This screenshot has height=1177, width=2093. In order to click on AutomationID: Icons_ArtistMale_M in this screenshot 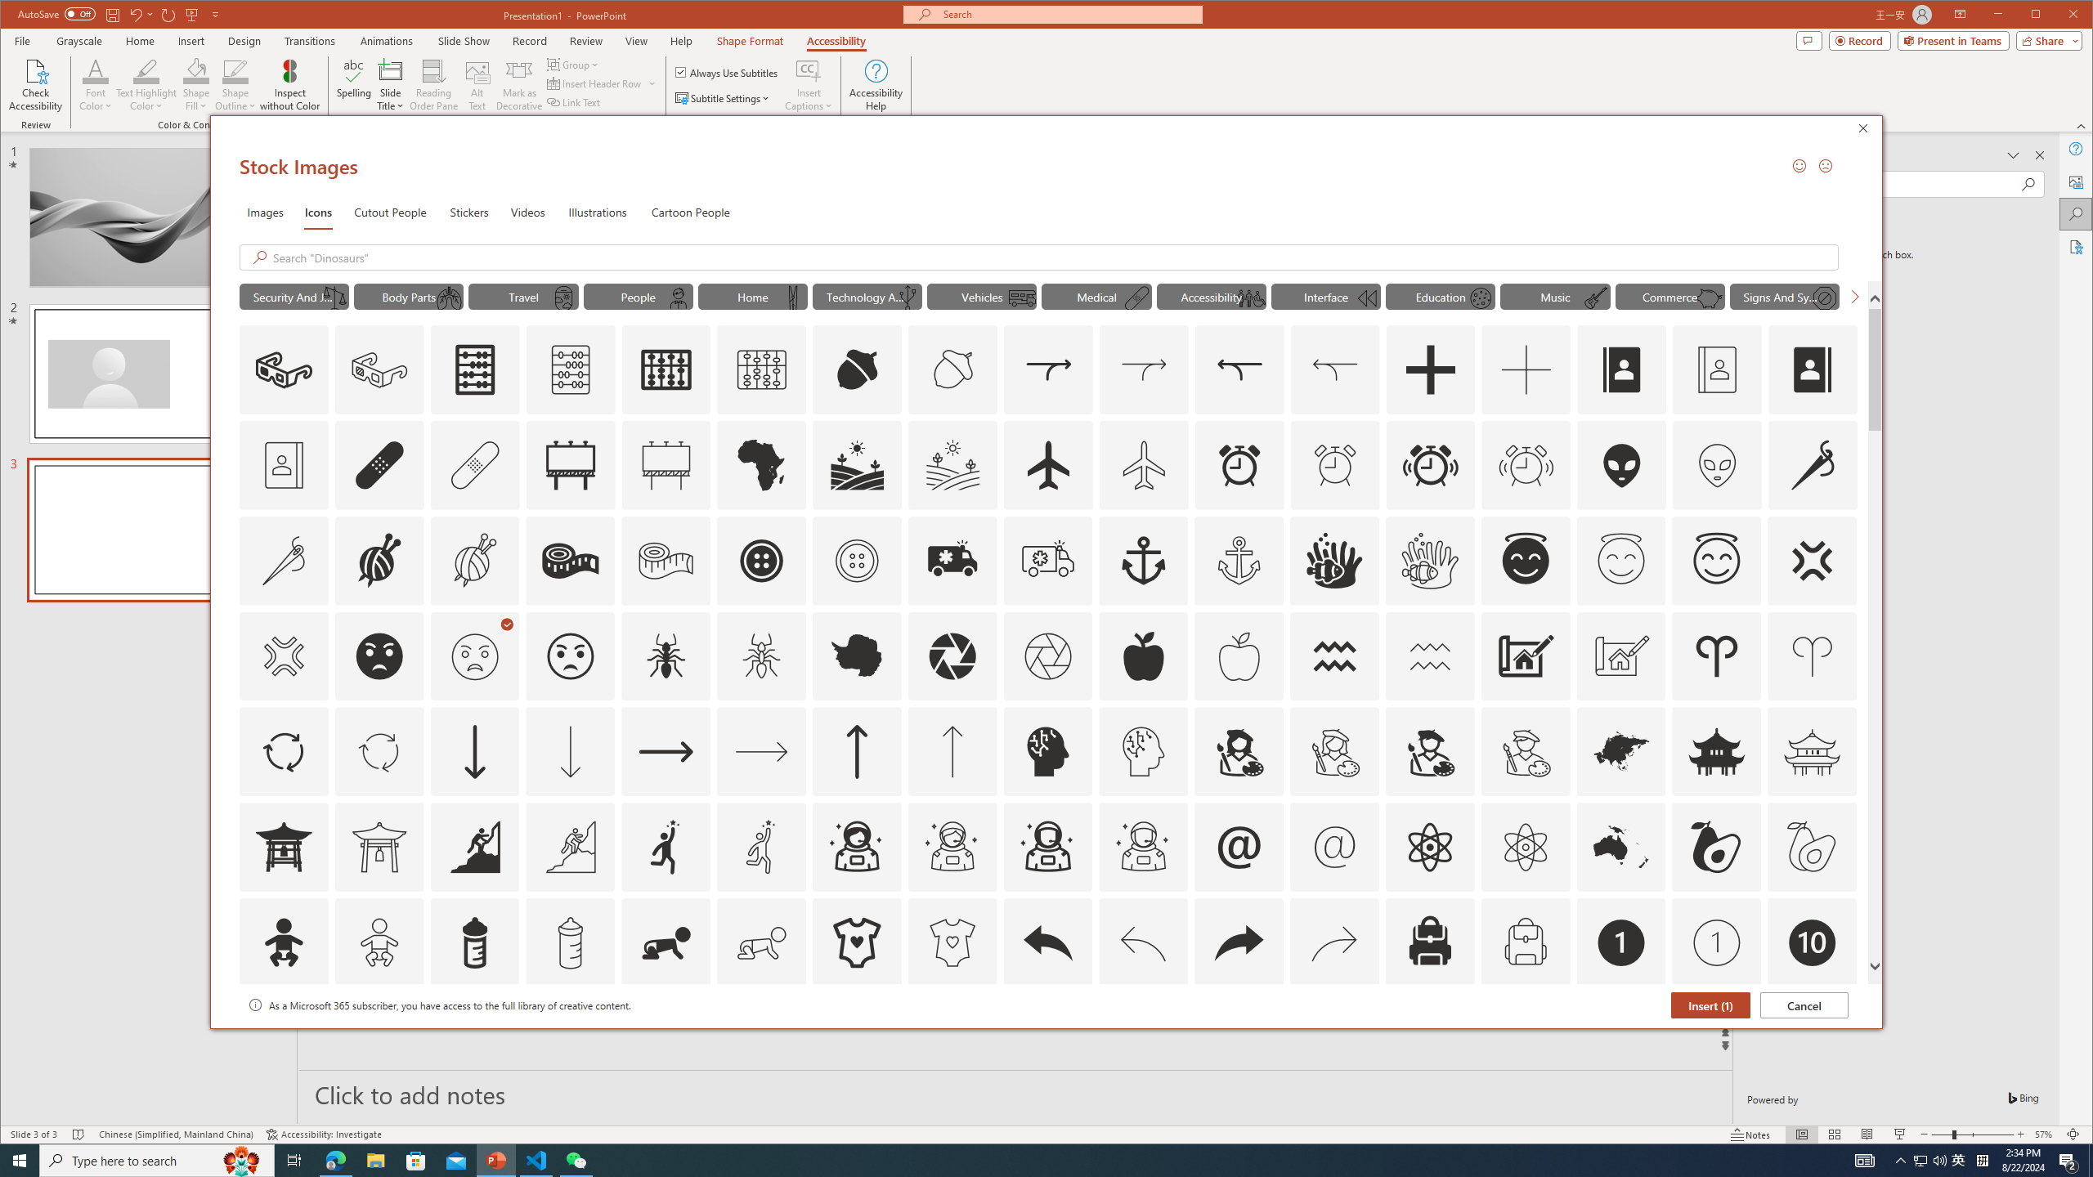, I will do `click(1526, 752)`.